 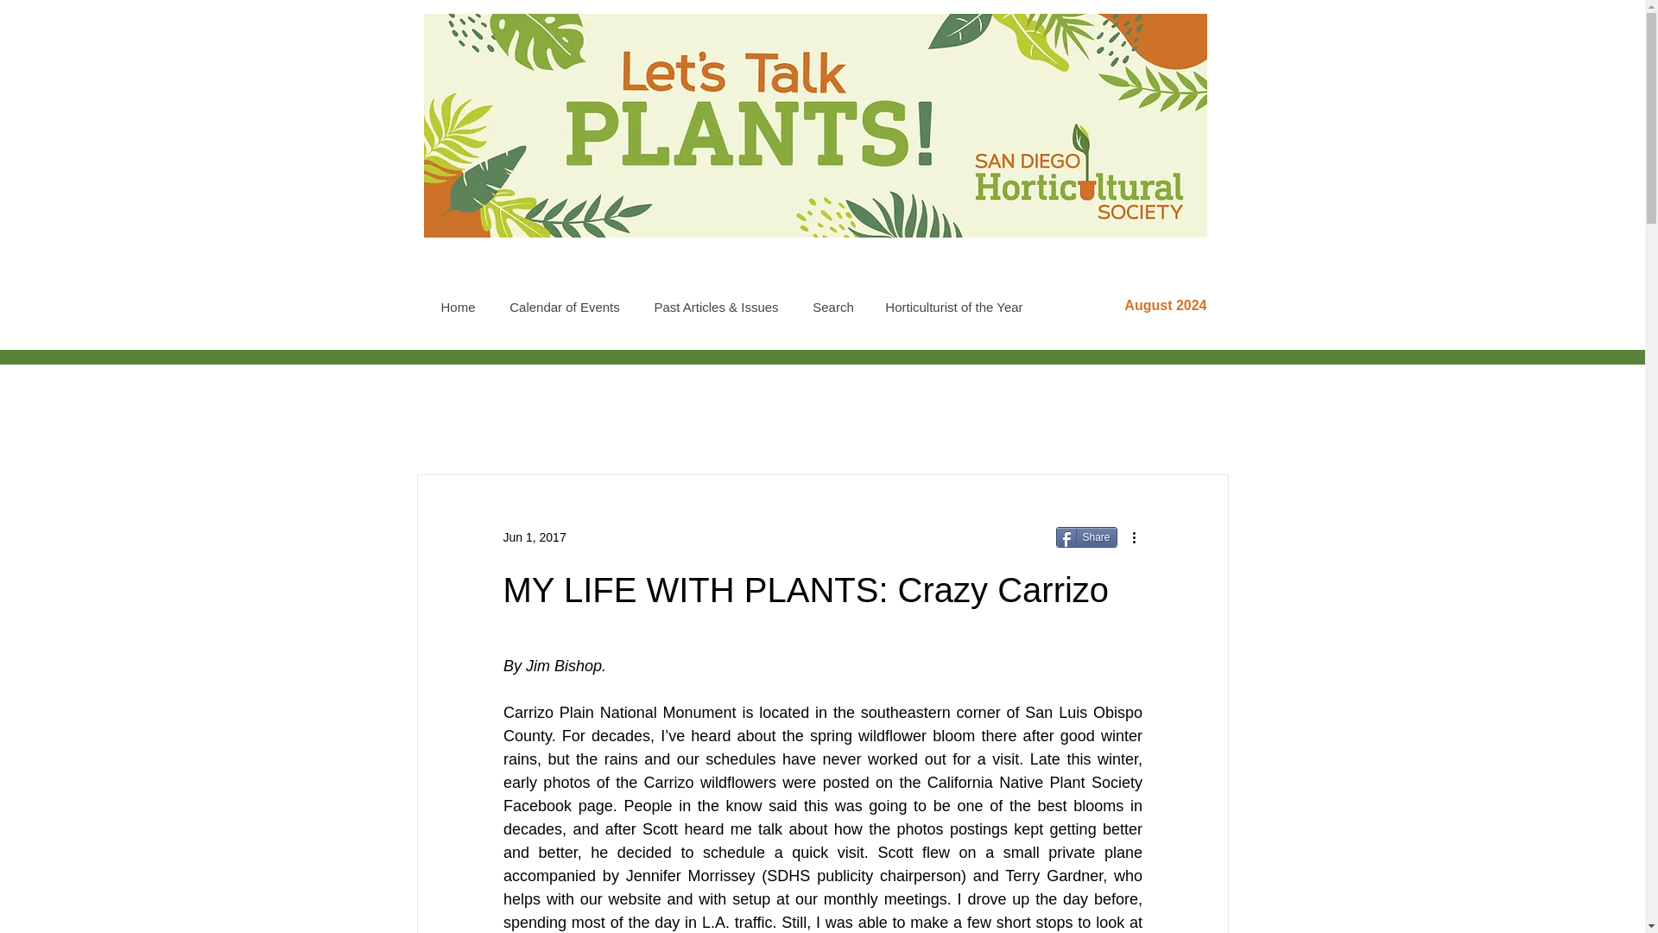 I want to click on Search, so click(x=832, y=307).